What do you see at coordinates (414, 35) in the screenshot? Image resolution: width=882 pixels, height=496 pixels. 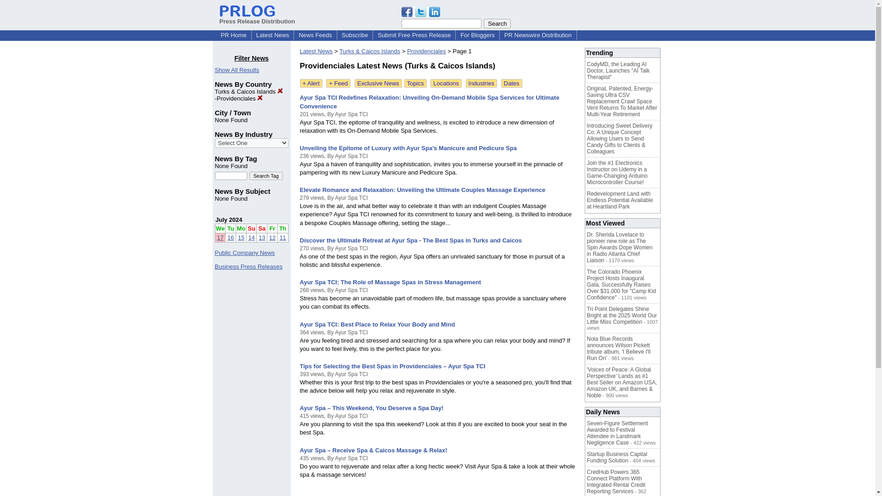 I see `Submit Free Press Release` at bounding box center [414, 35].